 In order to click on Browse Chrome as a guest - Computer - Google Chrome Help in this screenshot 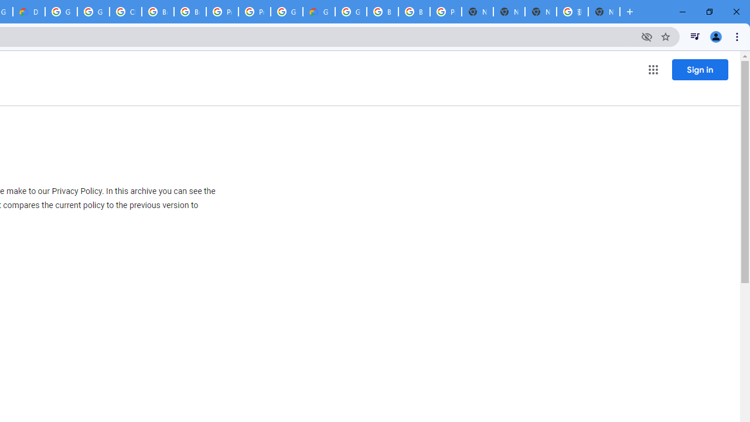, I will do `click(157, 12)`.